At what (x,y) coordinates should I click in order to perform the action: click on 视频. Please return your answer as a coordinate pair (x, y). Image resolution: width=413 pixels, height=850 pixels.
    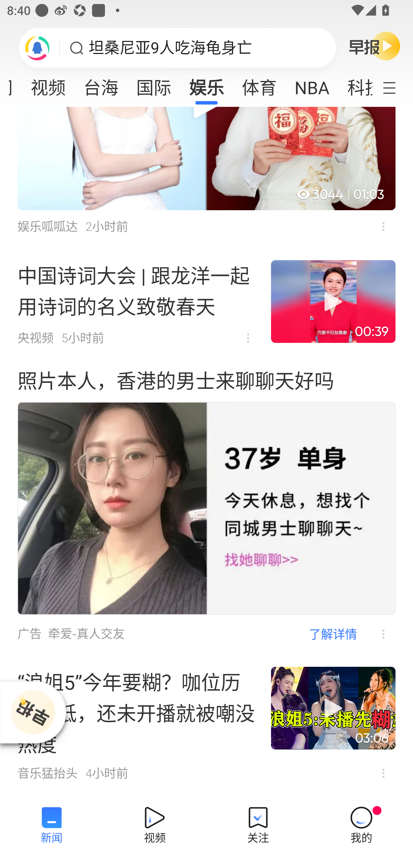
    Looking at the image, I should click on (48, 84).